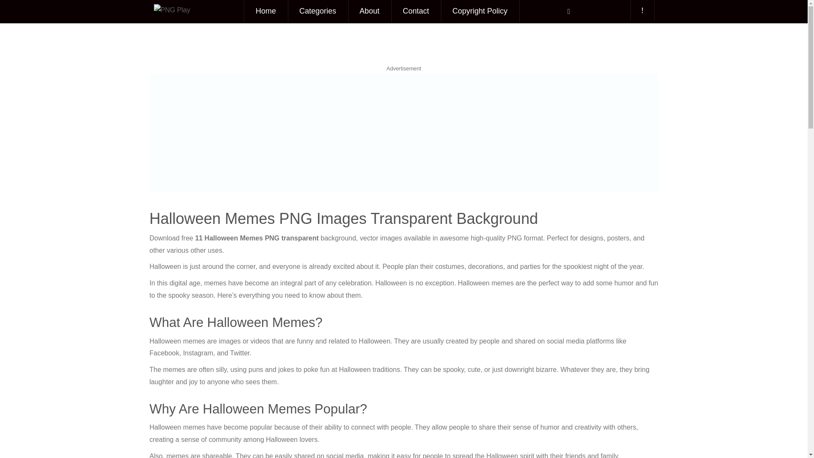 Image resolution: width=814 pixels, height=458 pixels. What do you see at coordinates (415, 11) in the screenshot?
I see `Contact` at bounding box center [415, 11].